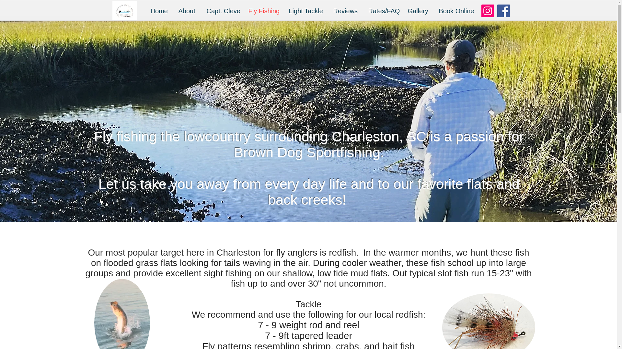  I want to click on Gallery, so click(419, 11).